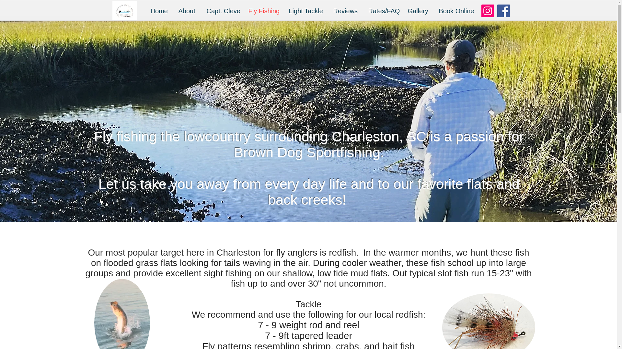  I want to click on Gallery, so click(419, 11).